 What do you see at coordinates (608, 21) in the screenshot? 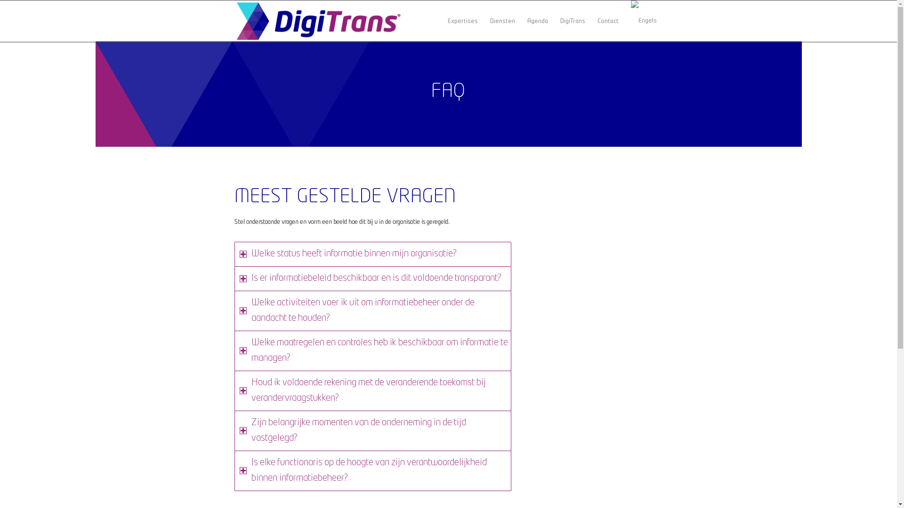
I see `Contact` at bounding box center [608, 21].